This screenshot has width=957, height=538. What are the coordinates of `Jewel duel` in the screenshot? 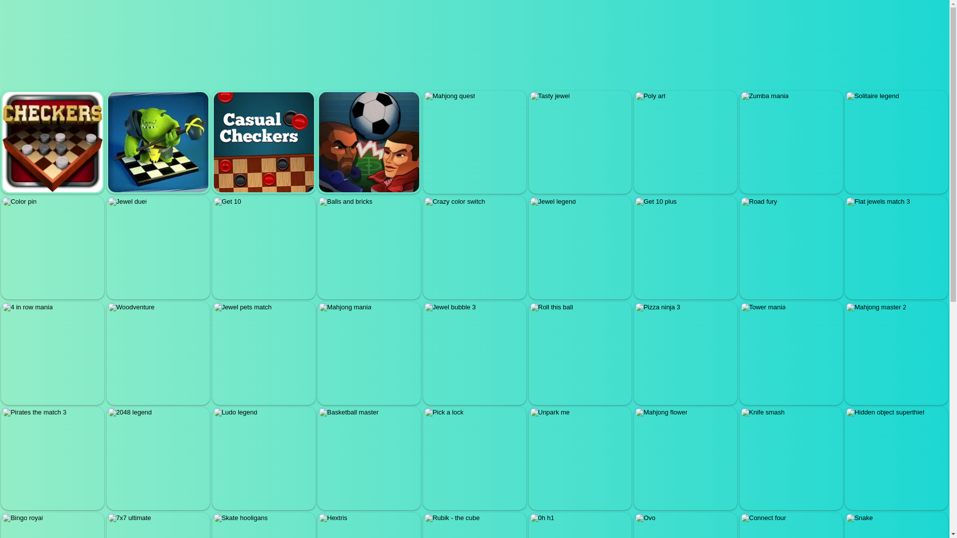 It's located at (158, 248).